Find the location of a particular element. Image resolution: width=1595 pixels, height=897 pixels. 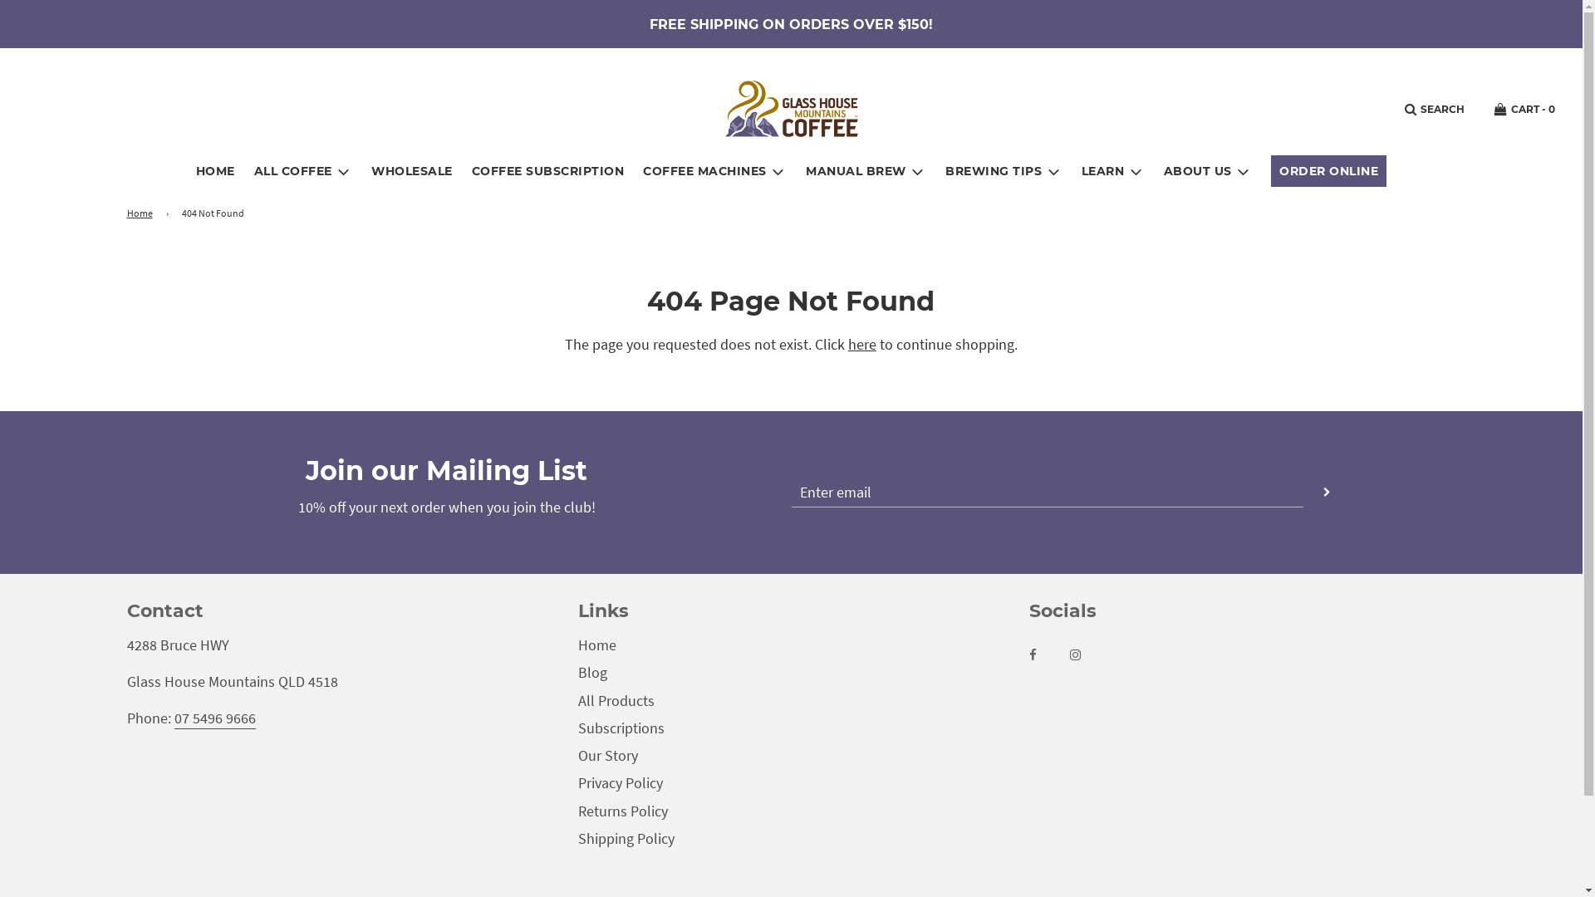

Blog is located at coordinates (593, 673).